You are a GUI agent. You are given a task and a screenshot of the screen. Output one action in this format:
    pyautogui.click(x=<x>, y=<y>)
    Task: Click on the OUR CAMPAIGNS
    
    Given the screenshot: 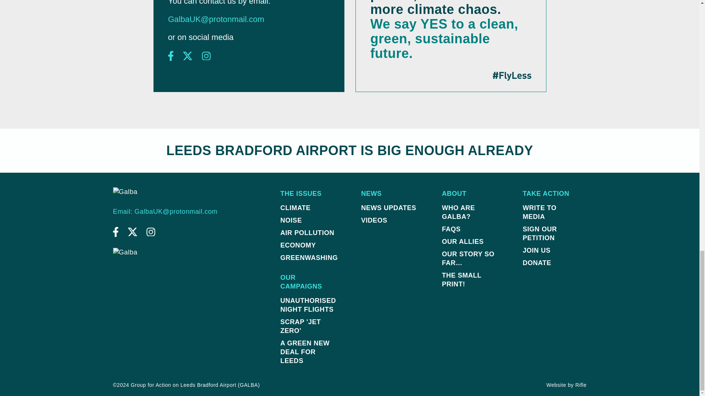 What is the action you would take?
    pyautogui.click(x=309, y=282)
    